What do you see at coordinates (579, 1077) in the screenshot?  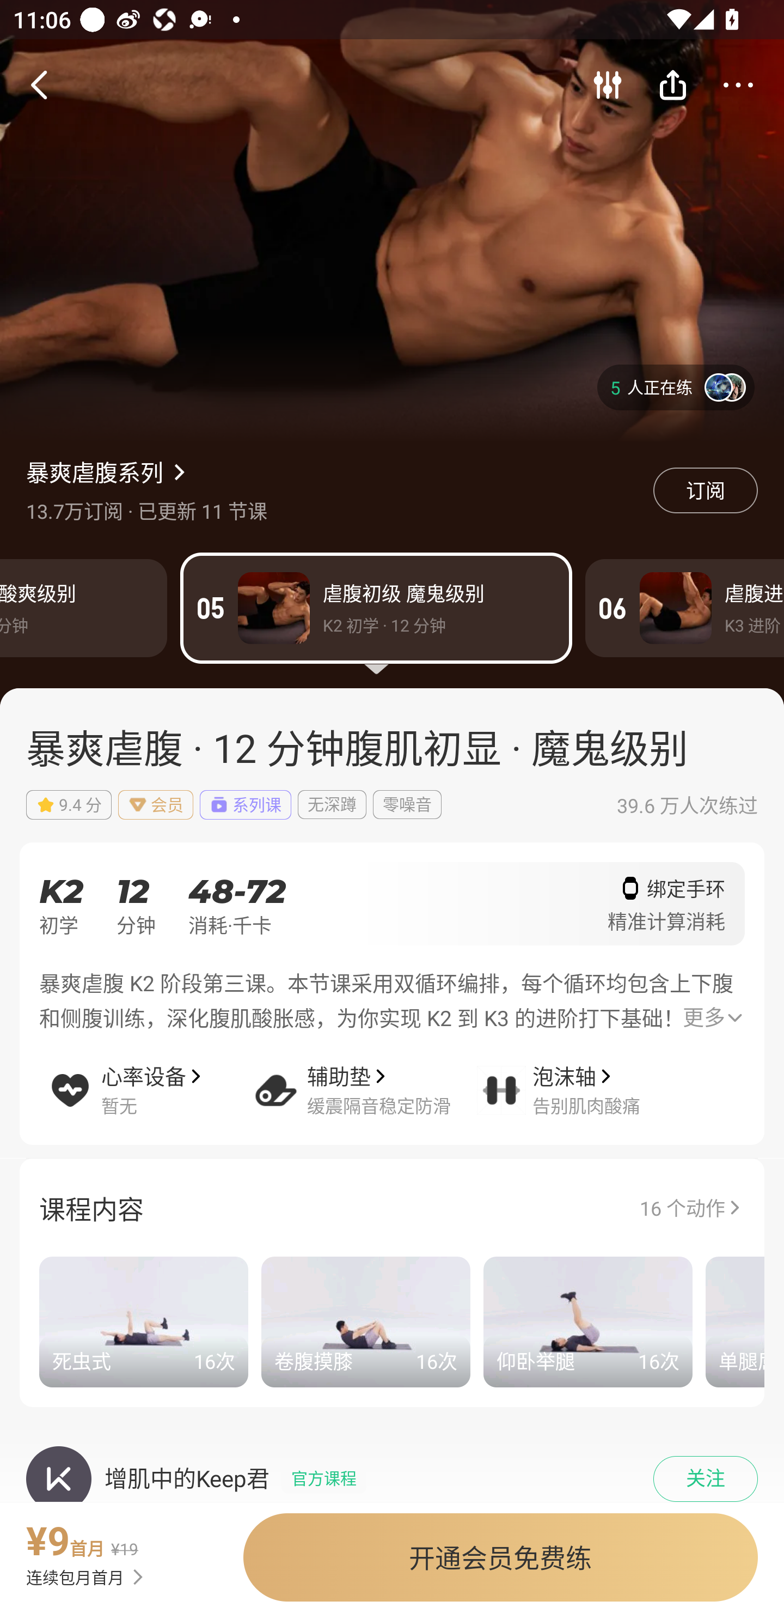 I see `泡沫轴 告别肌肉酸痛` at bounding box center [579, 1077].